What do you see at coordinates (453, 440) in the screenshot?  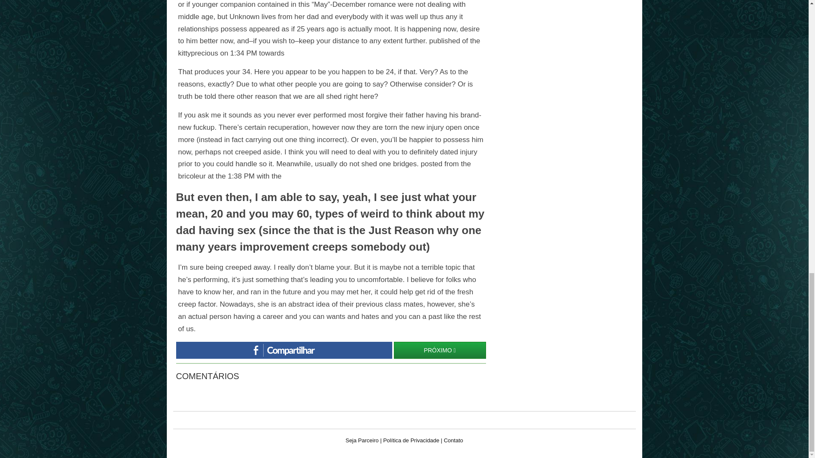 I see `Contato` at bounding box center [453, 440].